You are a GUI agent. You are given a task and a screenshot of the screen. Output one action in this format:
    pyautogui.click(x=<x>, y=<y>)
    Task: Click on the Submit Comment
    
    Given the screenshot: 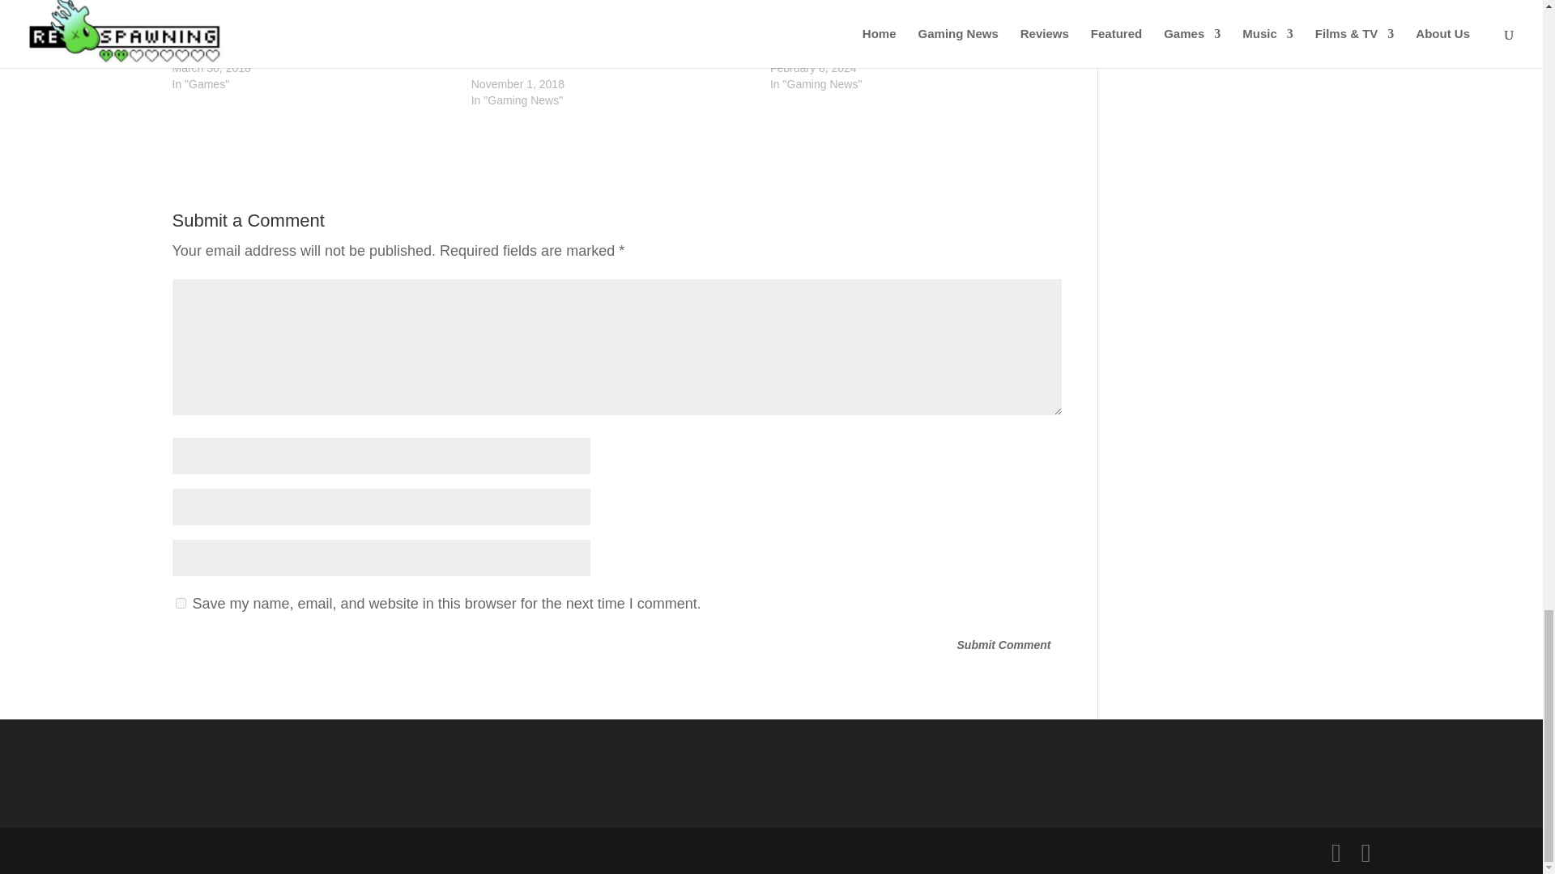 What is the action you would take?
    pyautogui.click(x=1003, y=646)
    